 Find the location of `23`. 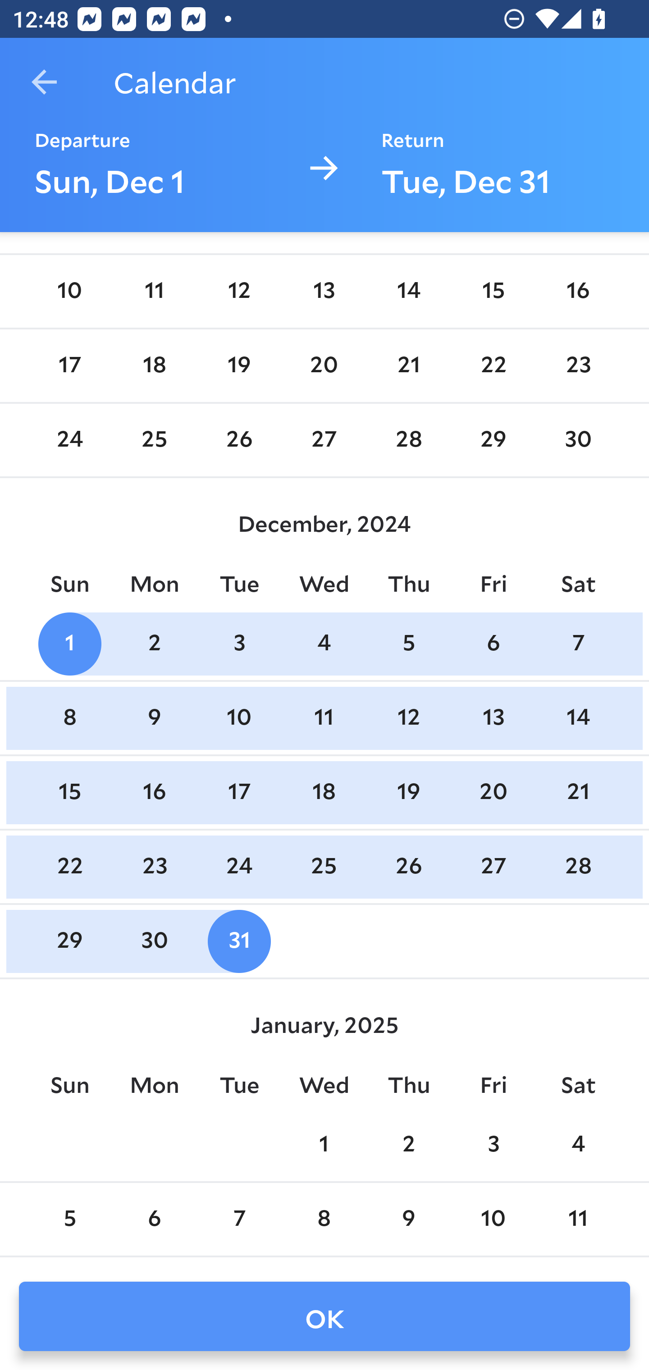

23 is located at coordinates (155, 867).